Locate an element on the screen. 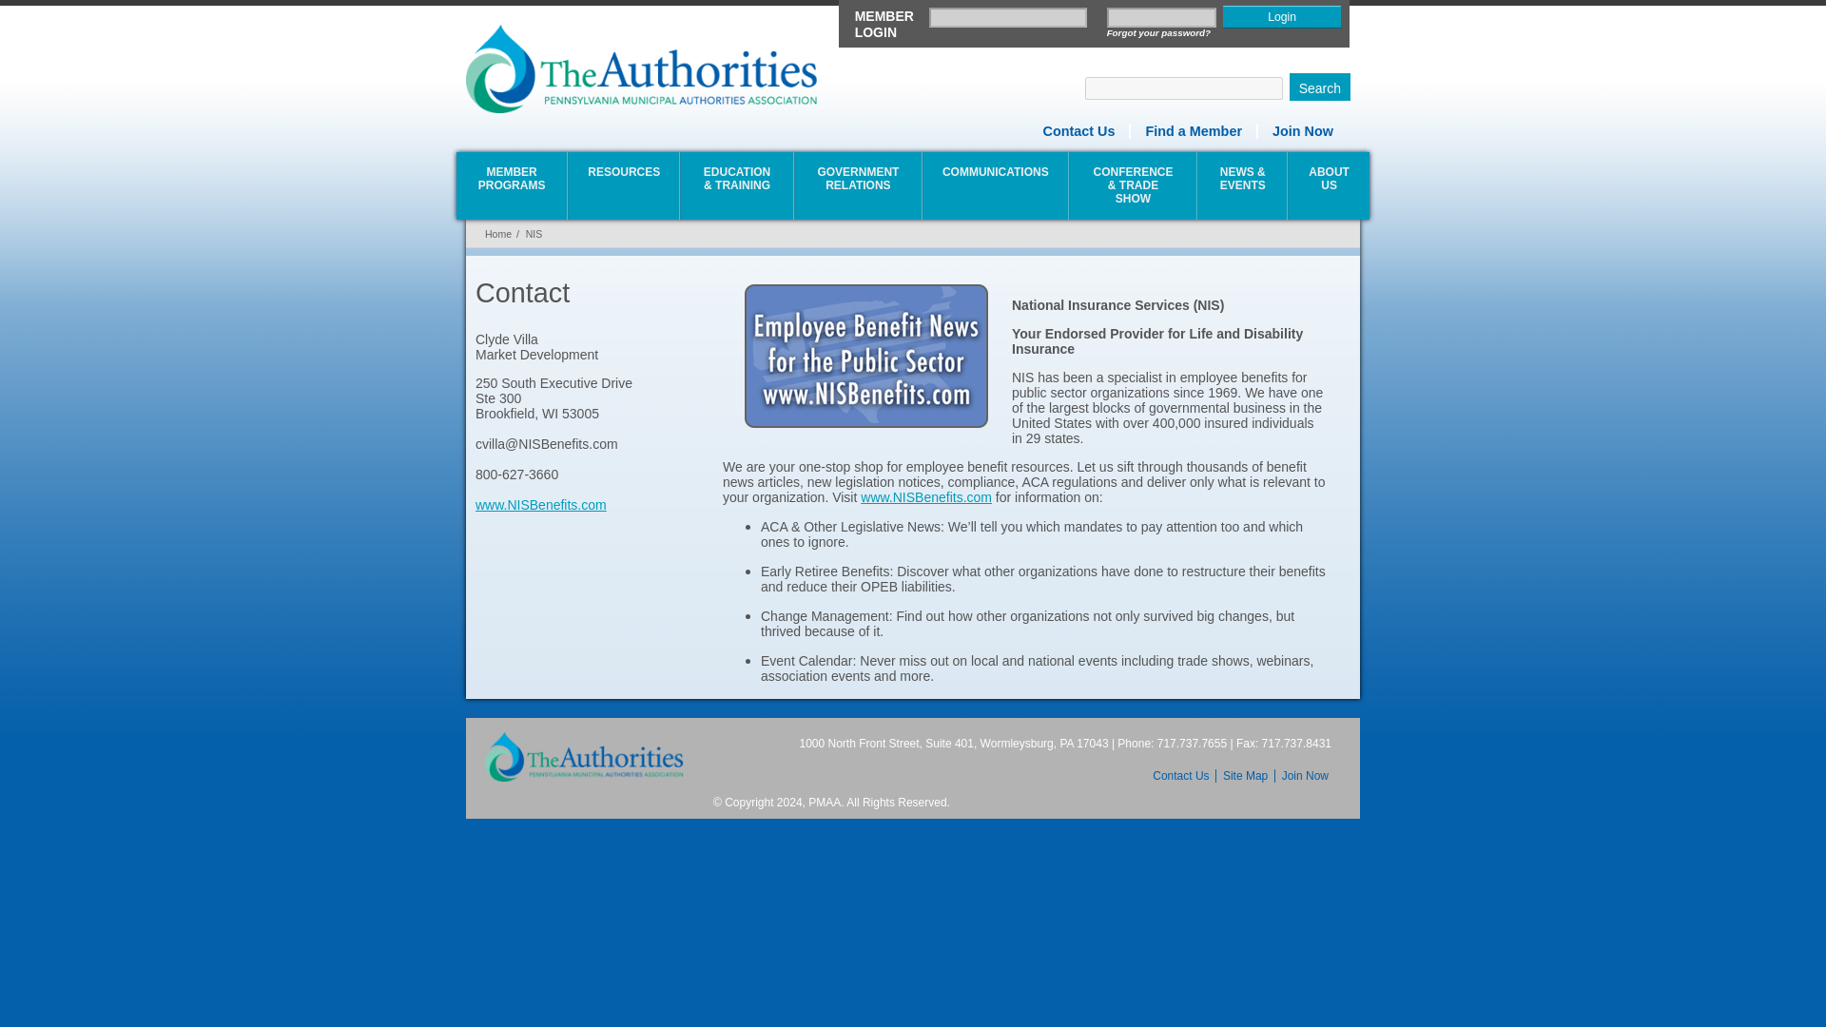 The height and width of the screenshot is (1027, 1826). Forgot your password? is located at coordinates (1160, 33).